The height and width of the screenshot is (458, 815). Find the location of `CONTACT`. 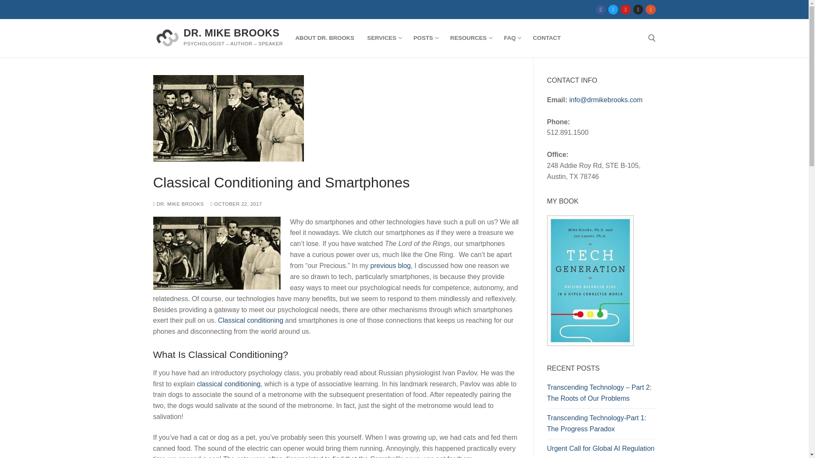

CONTACT is located at coordinates (512, 38).